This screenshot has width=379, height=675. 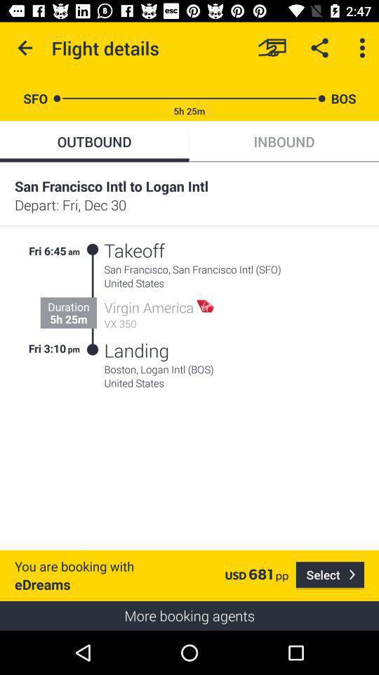 What do you see at coordinates (69, 307) in the screenshot?
I see `scroll to duration icon` at bounding box center [69, 307].